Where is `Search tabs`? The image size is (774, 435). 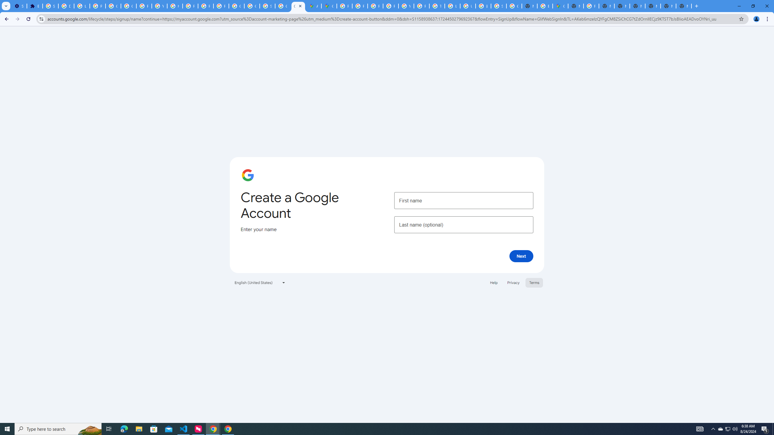
Search tabs is located at coordinates (6, 6).